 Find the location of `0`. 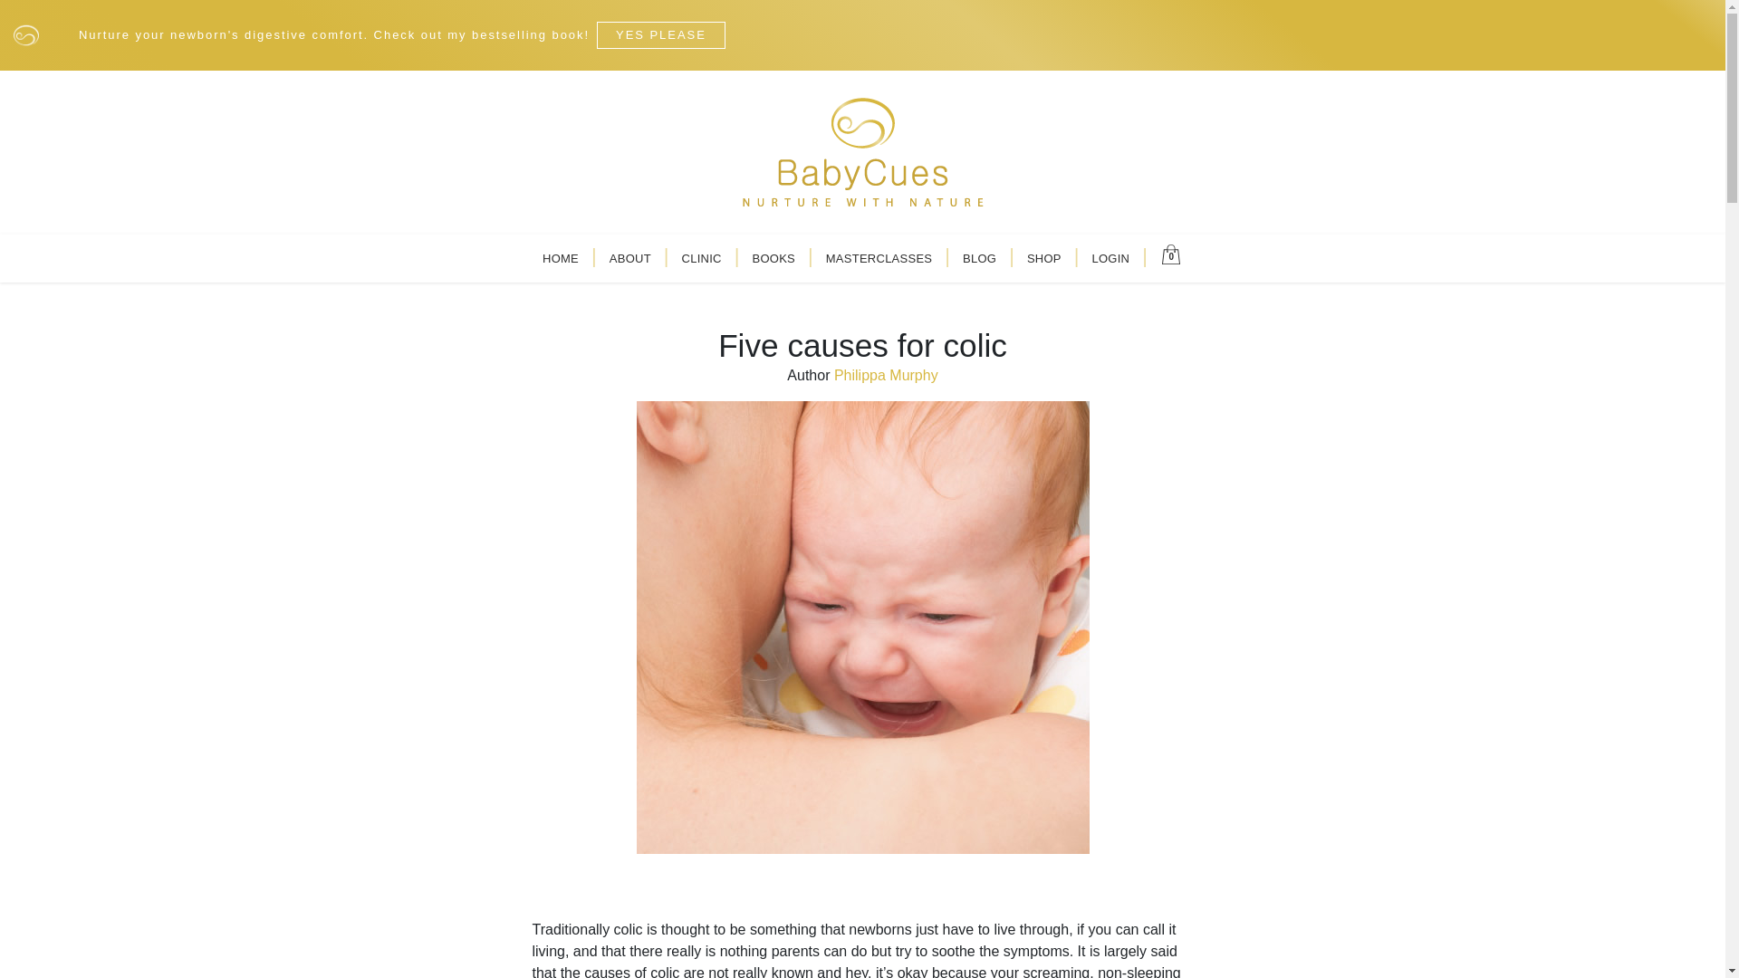

0 is located at coordinates (1172, 252).